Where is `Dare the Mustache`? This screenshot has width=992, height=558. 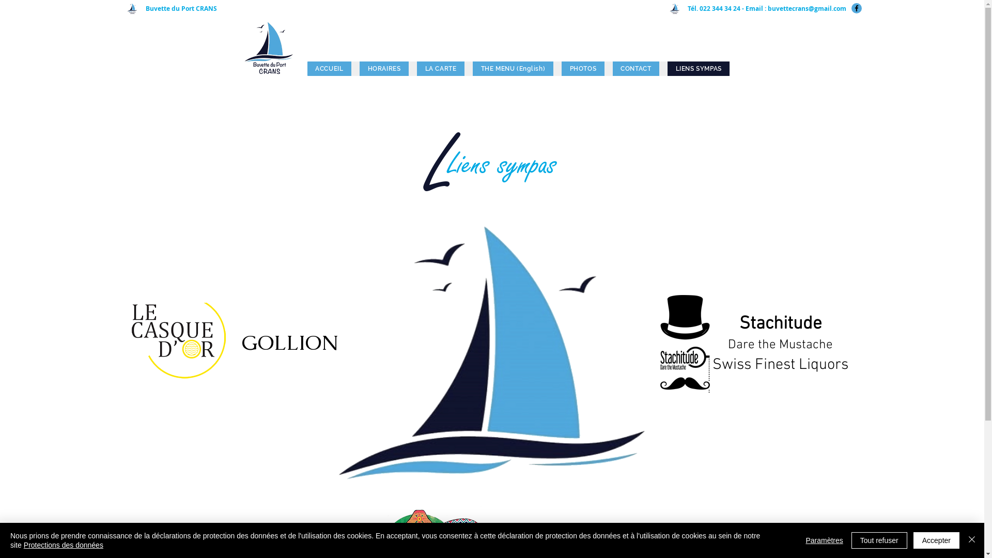 Dare the Mustache is located at coordinates (780, 343).